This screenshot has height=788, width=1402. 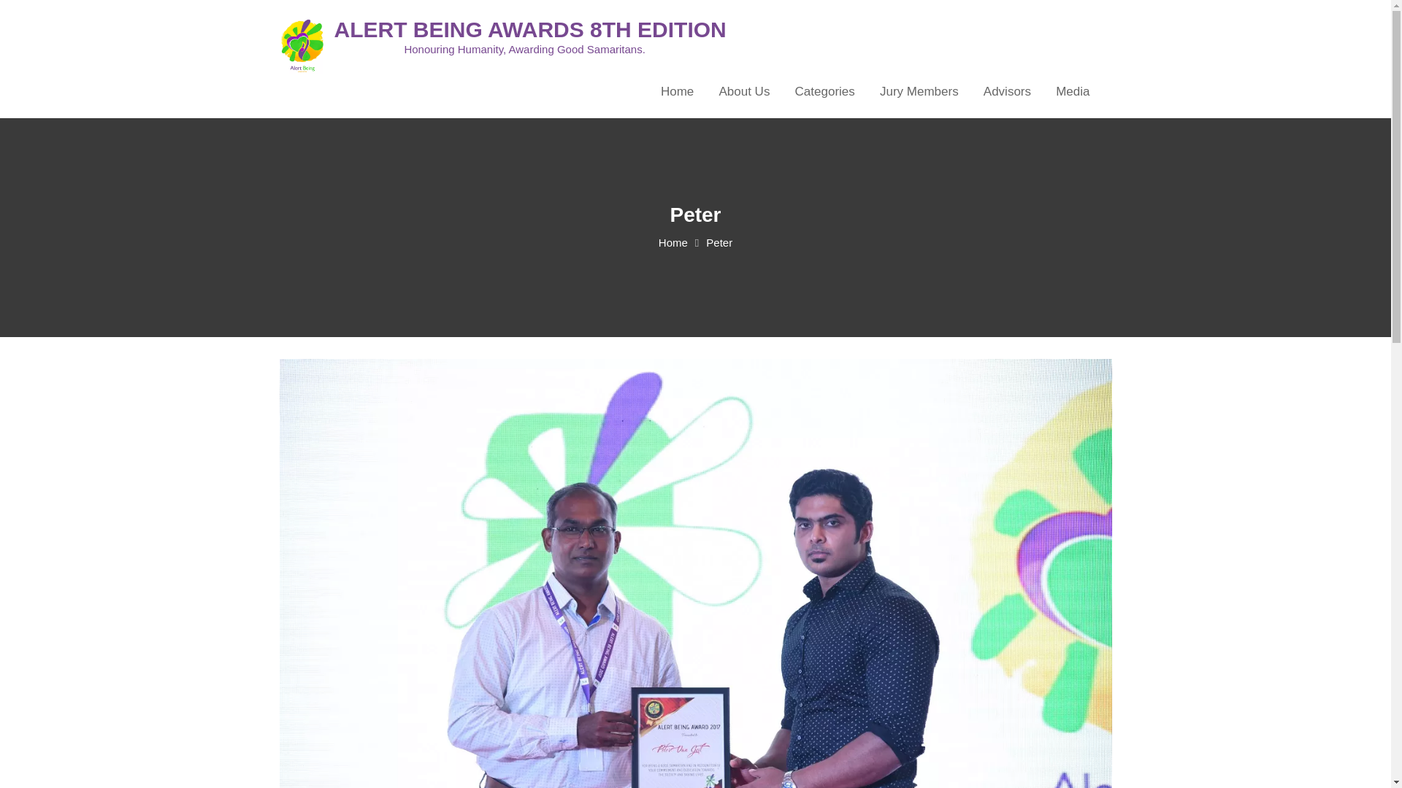 What do you see at coordinates (825, 92) in the screenshot?
I see `Categories` at bounding box center [825, 92].